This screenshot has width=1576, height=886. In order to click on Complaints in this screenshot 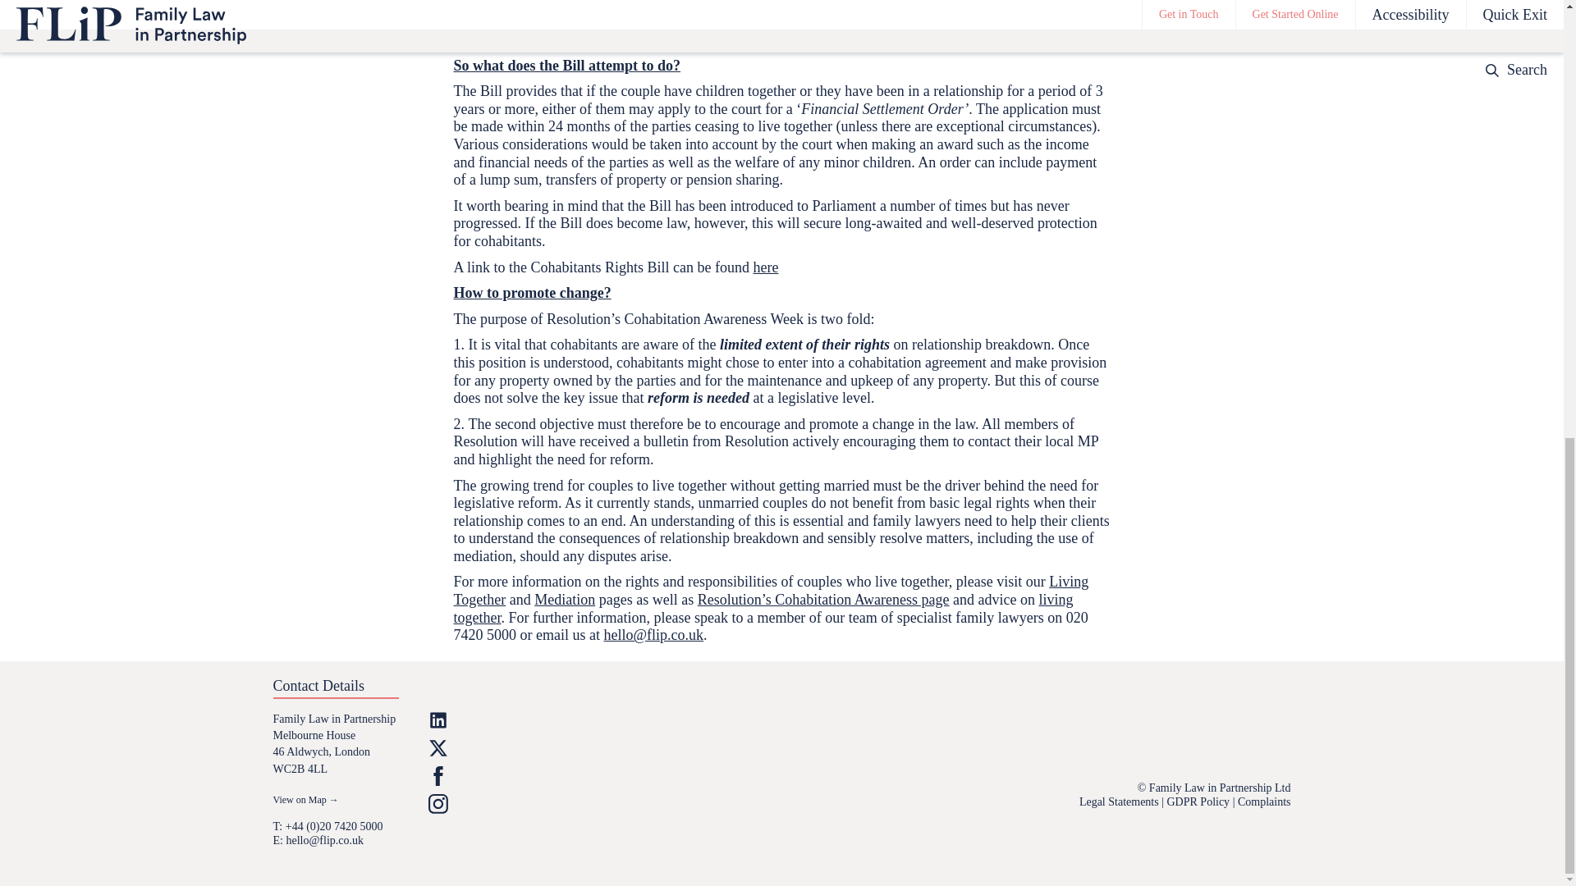, I will do `click(1264, 801)`.